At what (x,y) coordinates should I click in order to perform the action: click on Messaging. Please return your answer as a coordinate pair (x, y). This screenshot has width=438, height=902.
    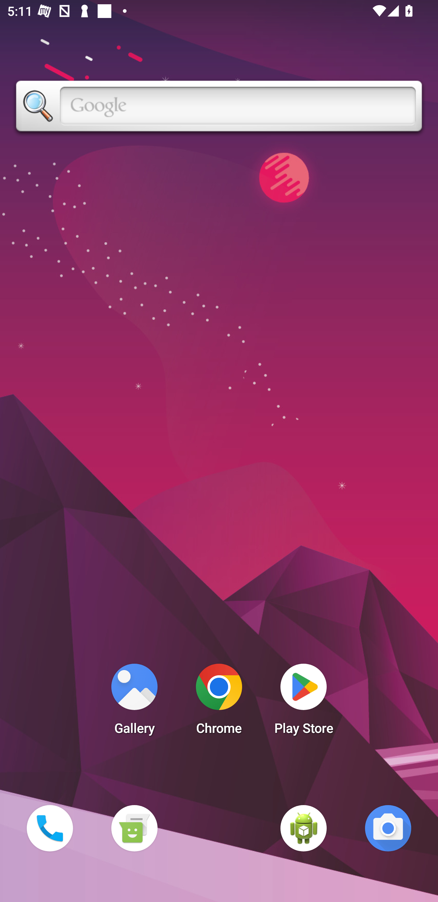
    Looking at the image, I should click on (134, 828).